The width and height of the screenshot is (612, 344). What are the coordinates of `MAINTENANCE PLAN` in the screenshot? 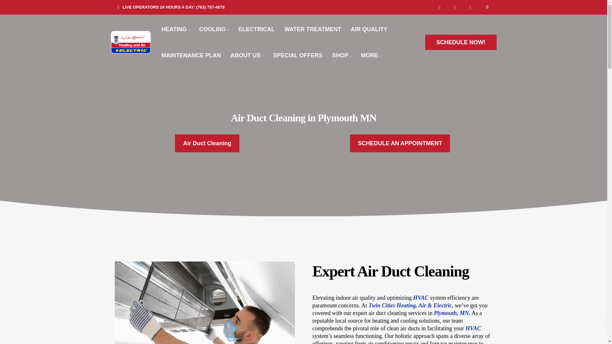 It's located at (191, 55).